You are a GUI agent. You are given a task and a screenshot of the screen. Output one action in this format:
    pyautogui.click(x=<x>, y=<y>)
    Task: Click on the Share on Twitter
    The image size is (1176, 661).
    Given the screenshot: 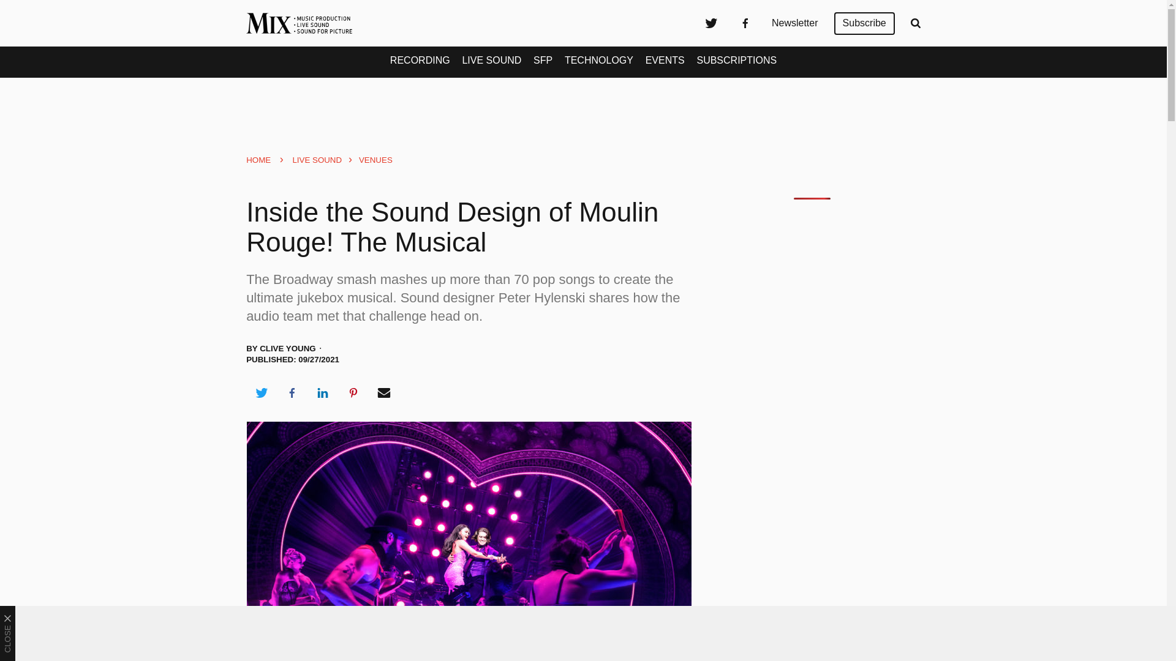 What is the action you would take?
    pyautogui.click(x=261, y=393)
    